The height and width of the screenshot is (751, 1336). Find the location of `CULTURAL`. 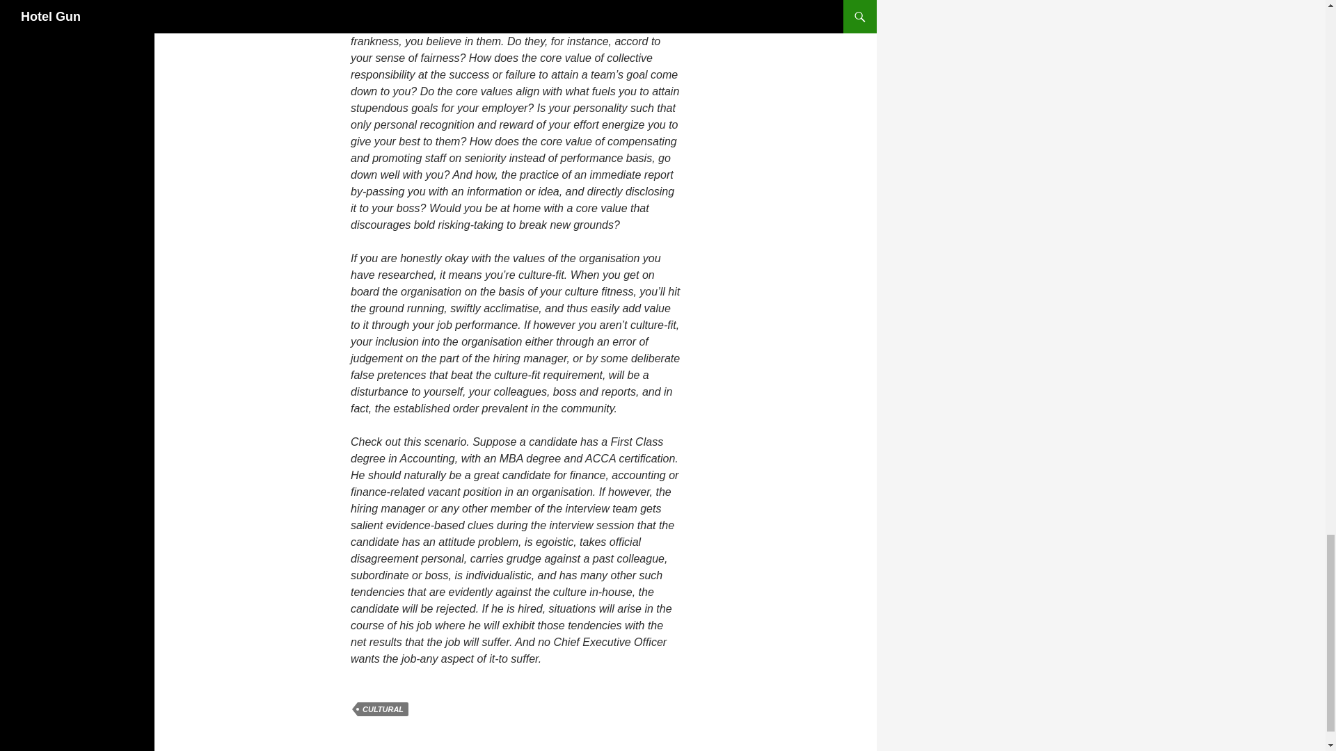

CULTURAL is located at coordinates (383, 709).